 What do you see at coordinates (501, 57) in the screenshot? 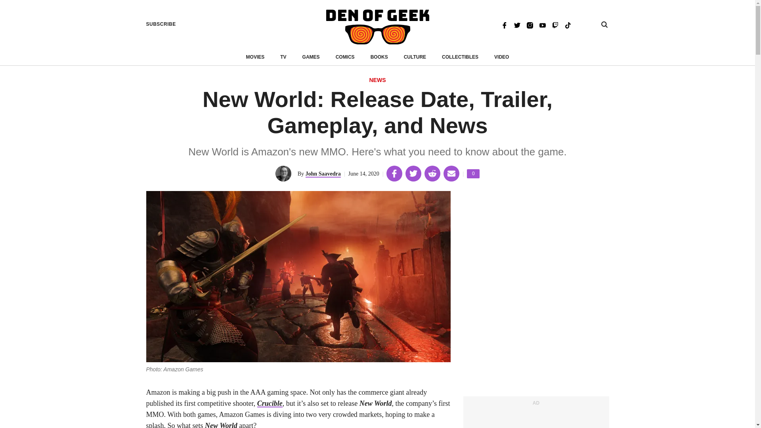
I see `VIDEO` at bounding box center [501, 57].